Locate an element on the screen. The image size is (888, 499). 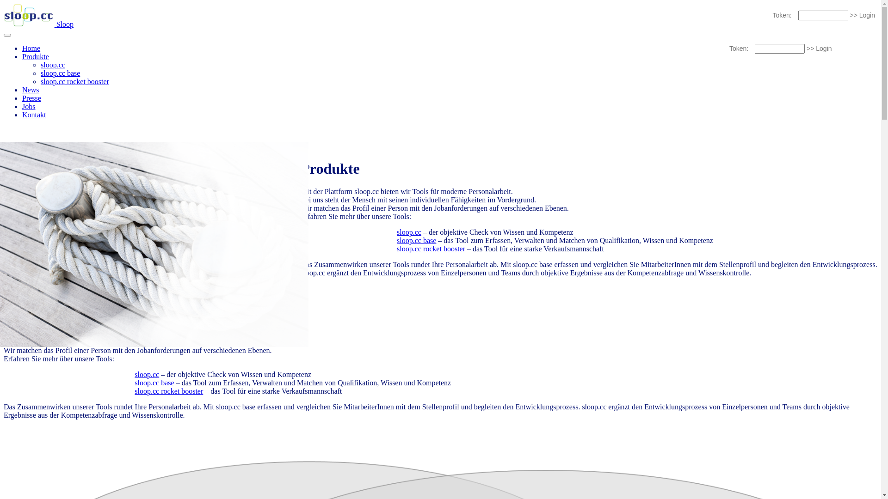
Sloop is located at coordinates (39, 24).